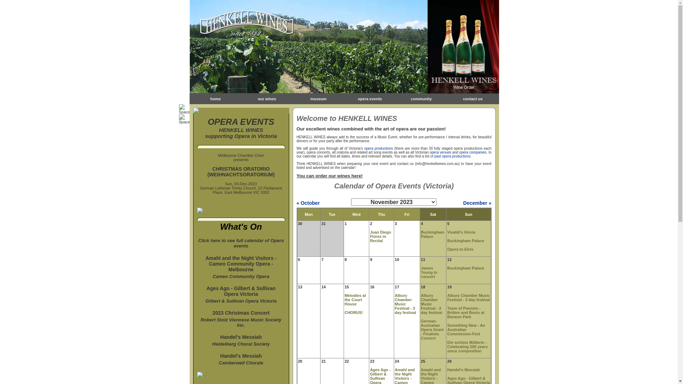 Image resolution: width=683 pixels, height=384 pixels. I want to click on Opera to Elvis, so click(460, 249).